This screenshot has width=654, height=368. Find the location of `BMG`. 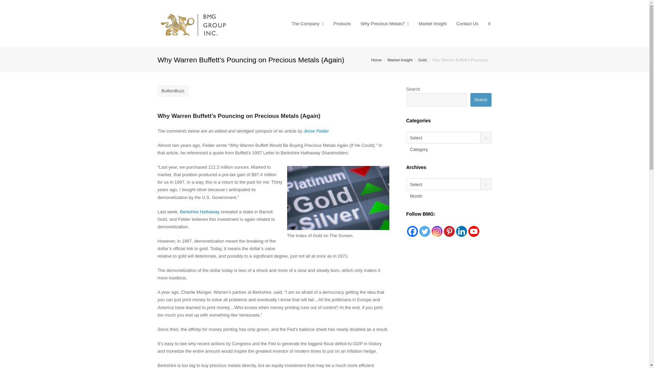

BMG is located at coordinates (193, 24).